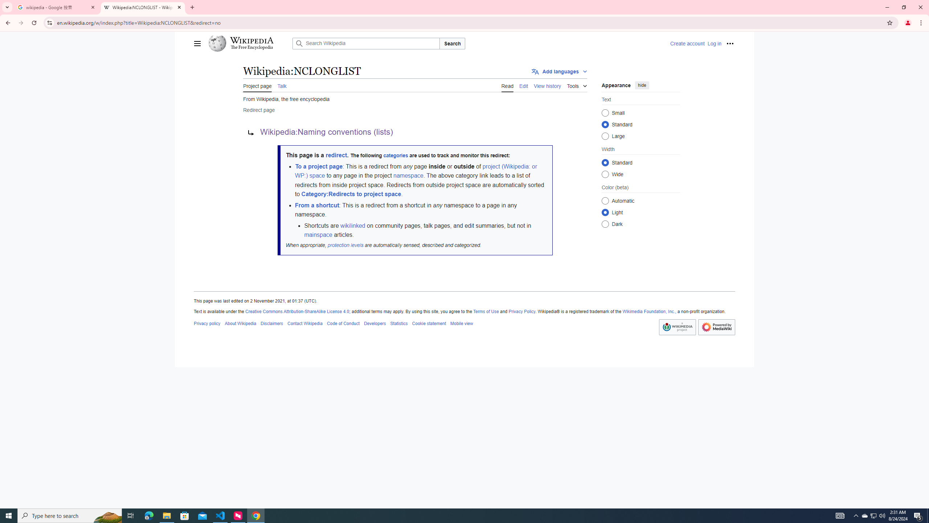 This screenshot has width=929, height=523. I want to click on Light, so click(605, 212).